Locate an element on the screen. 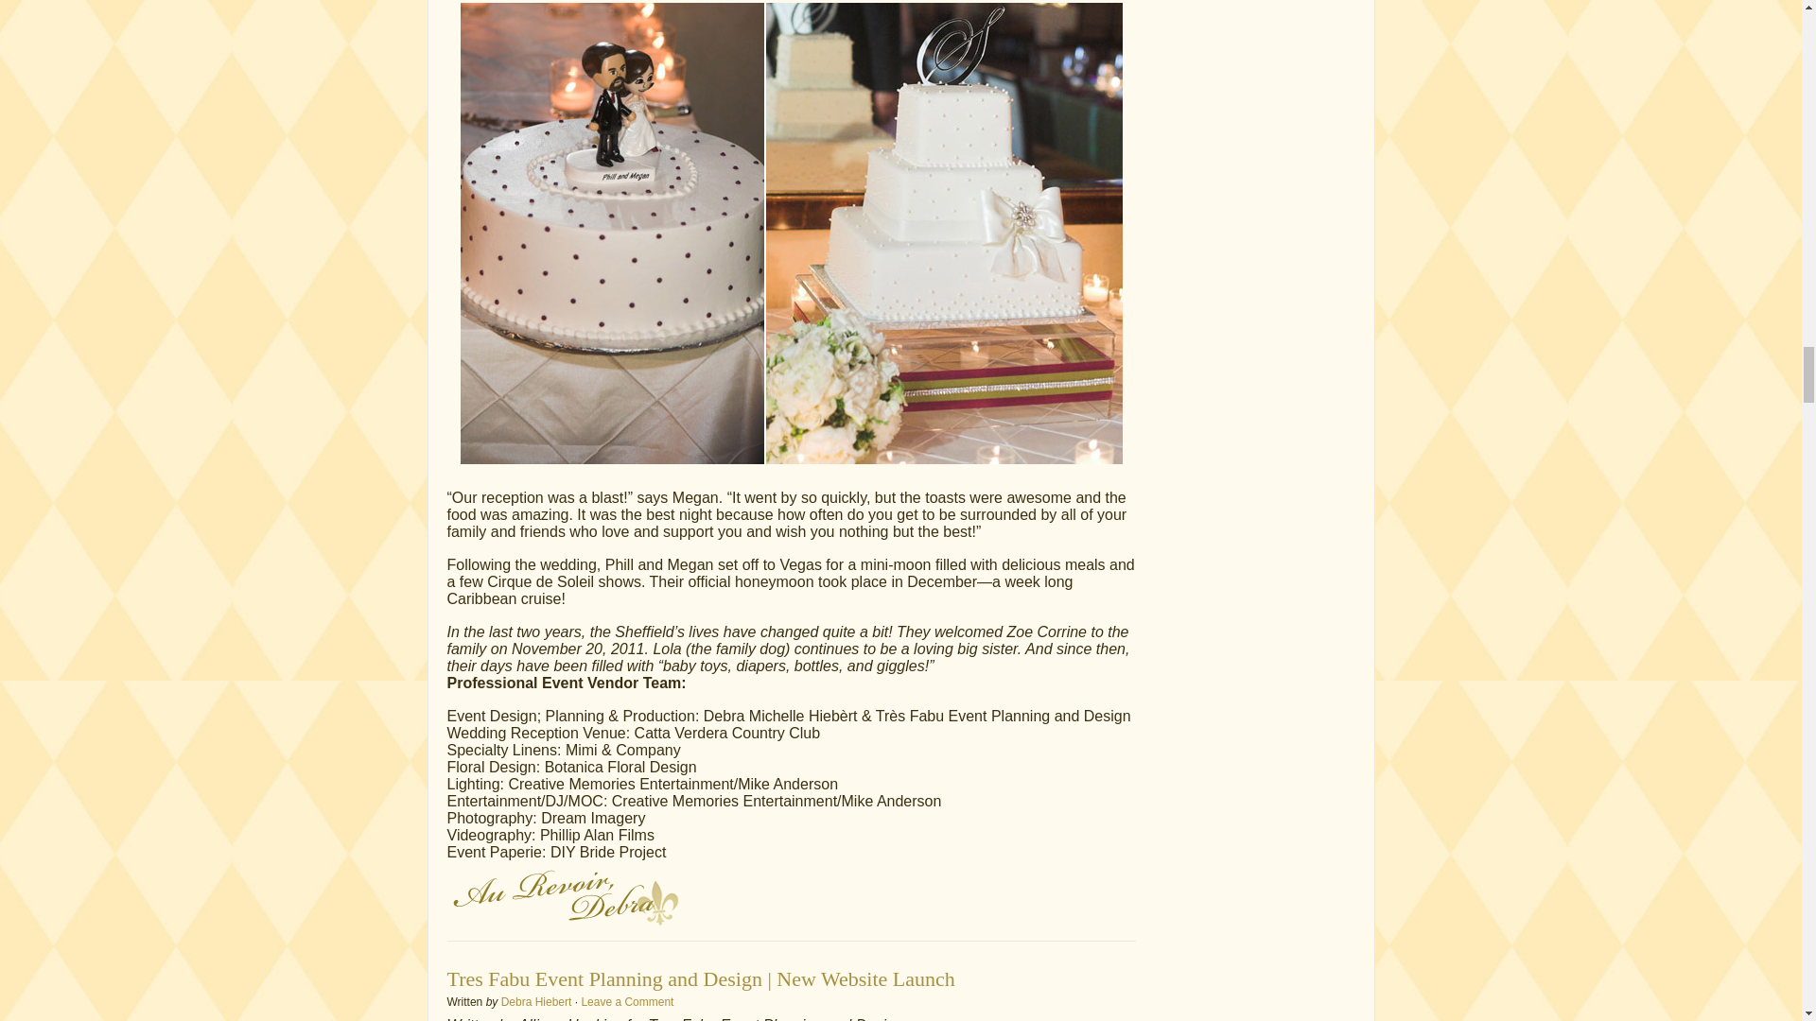 The image size is (1816, 1021). Debra is located at coordinates (563, 893).